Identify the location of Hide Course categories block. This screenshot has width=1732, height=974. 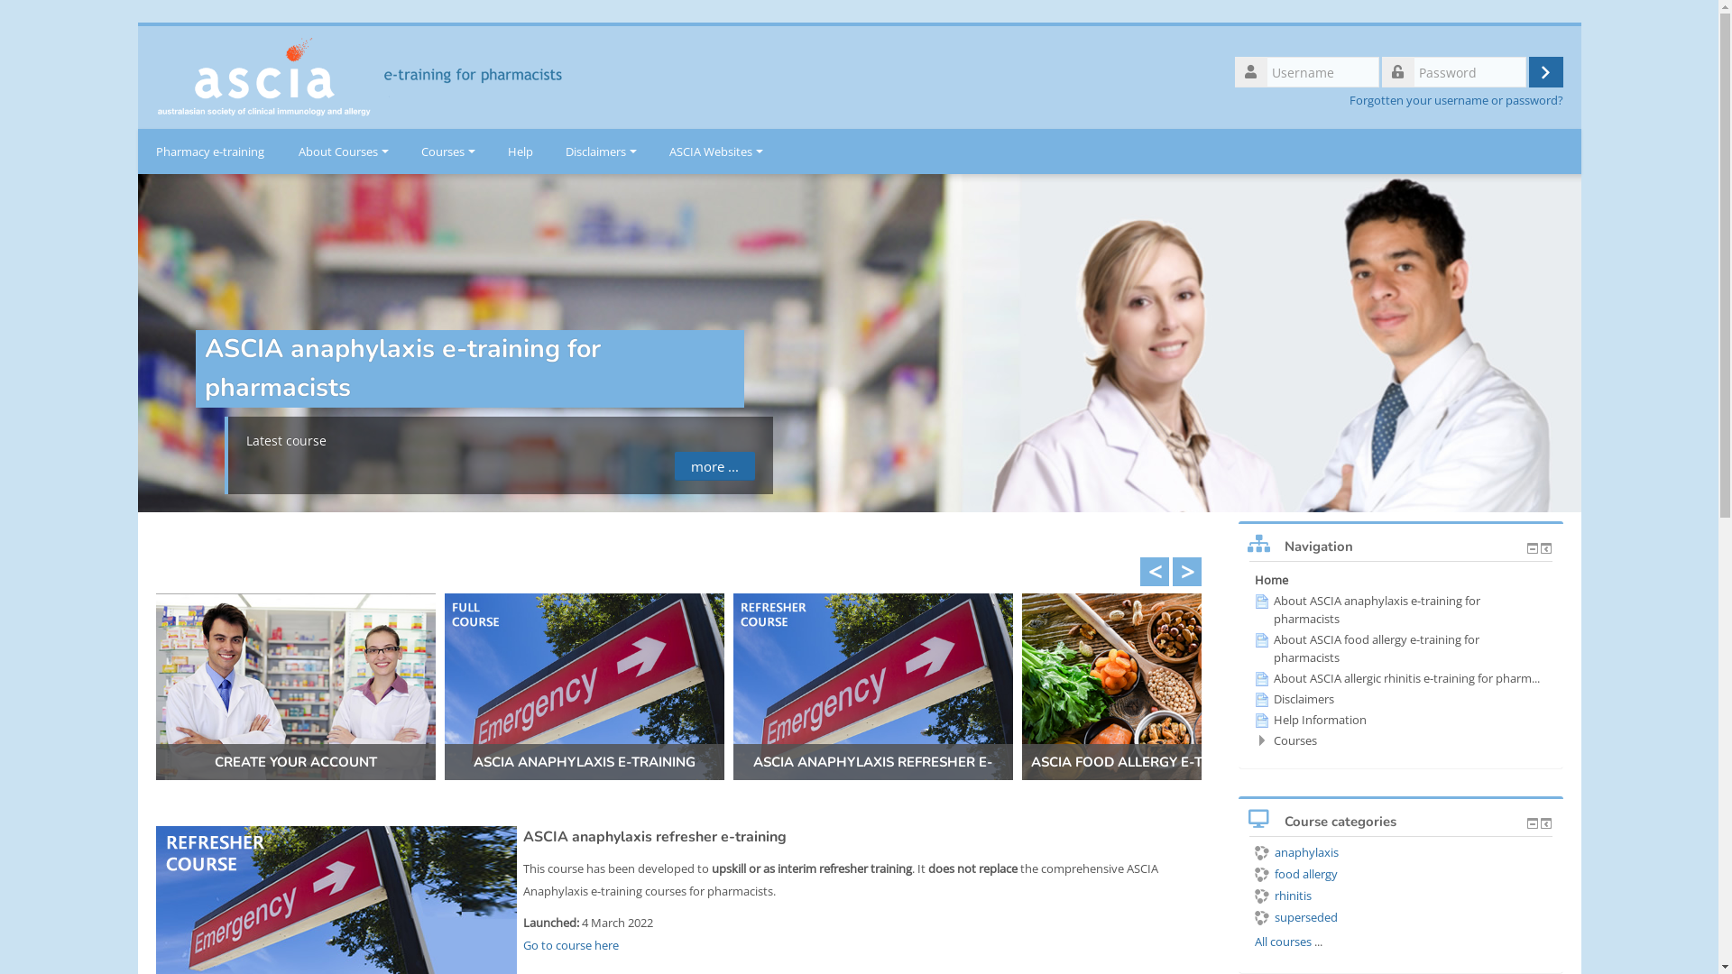
(1532, 823).